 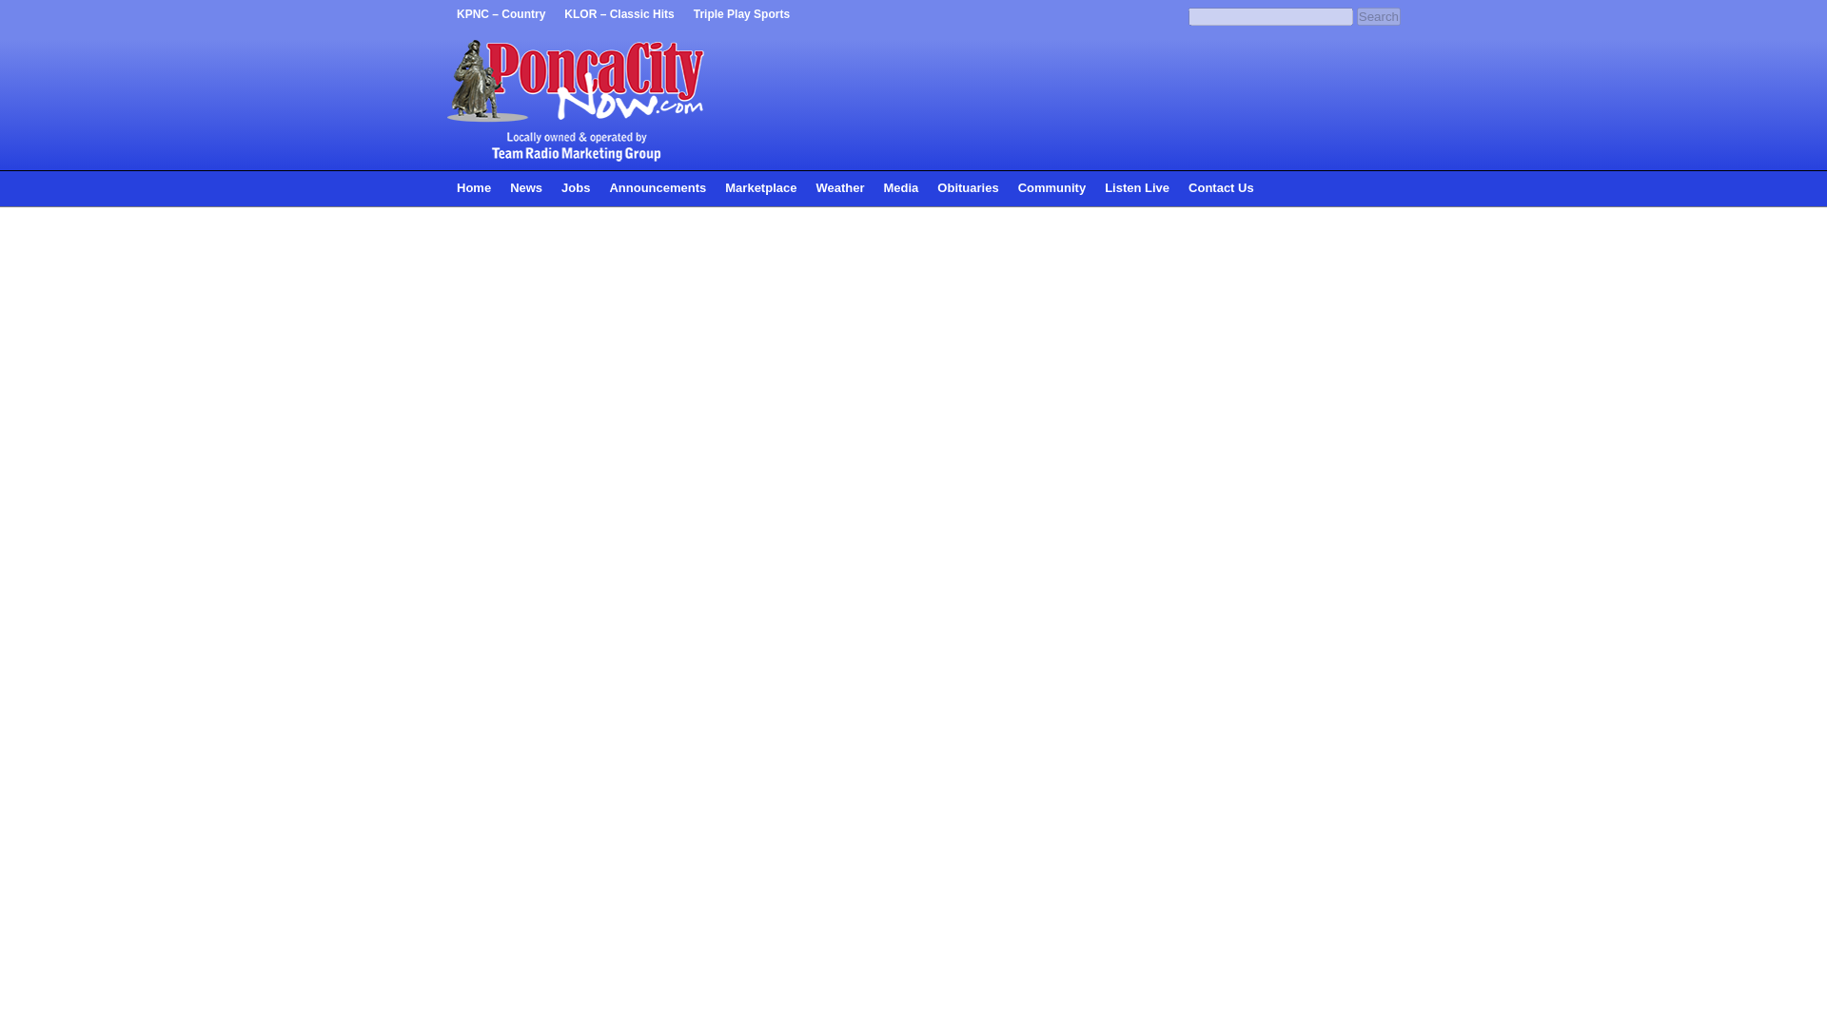 What do you see at coordinates (474, 188) in the screenshot?
I see `Home` at bounding box center [474, 188].